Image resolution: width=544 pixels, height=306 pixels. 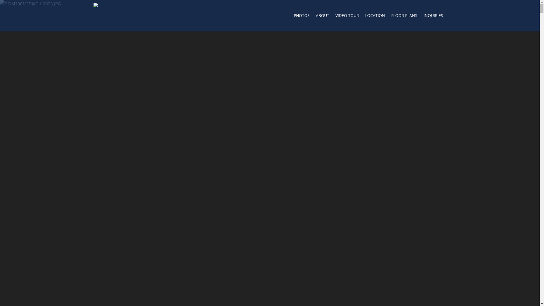 What do you see at coordinates (375, 17) in the screenshot?
I see `LOCATION` at bounding box center [375, 17].